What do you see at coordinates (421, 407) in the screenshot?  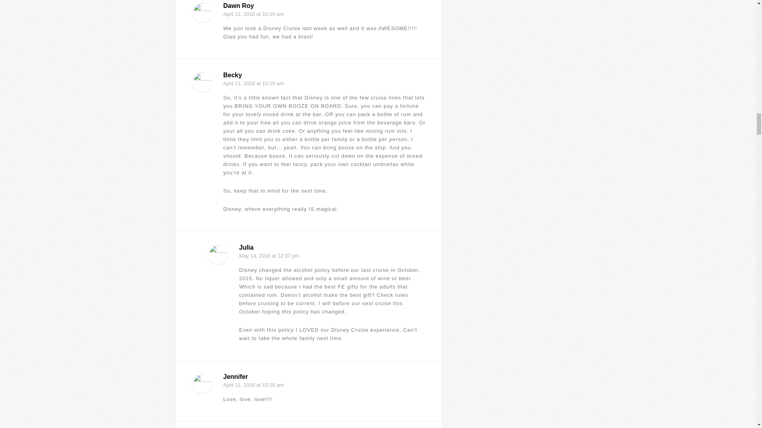 I see `Comment Permalink` at bounding box center [421, 407].